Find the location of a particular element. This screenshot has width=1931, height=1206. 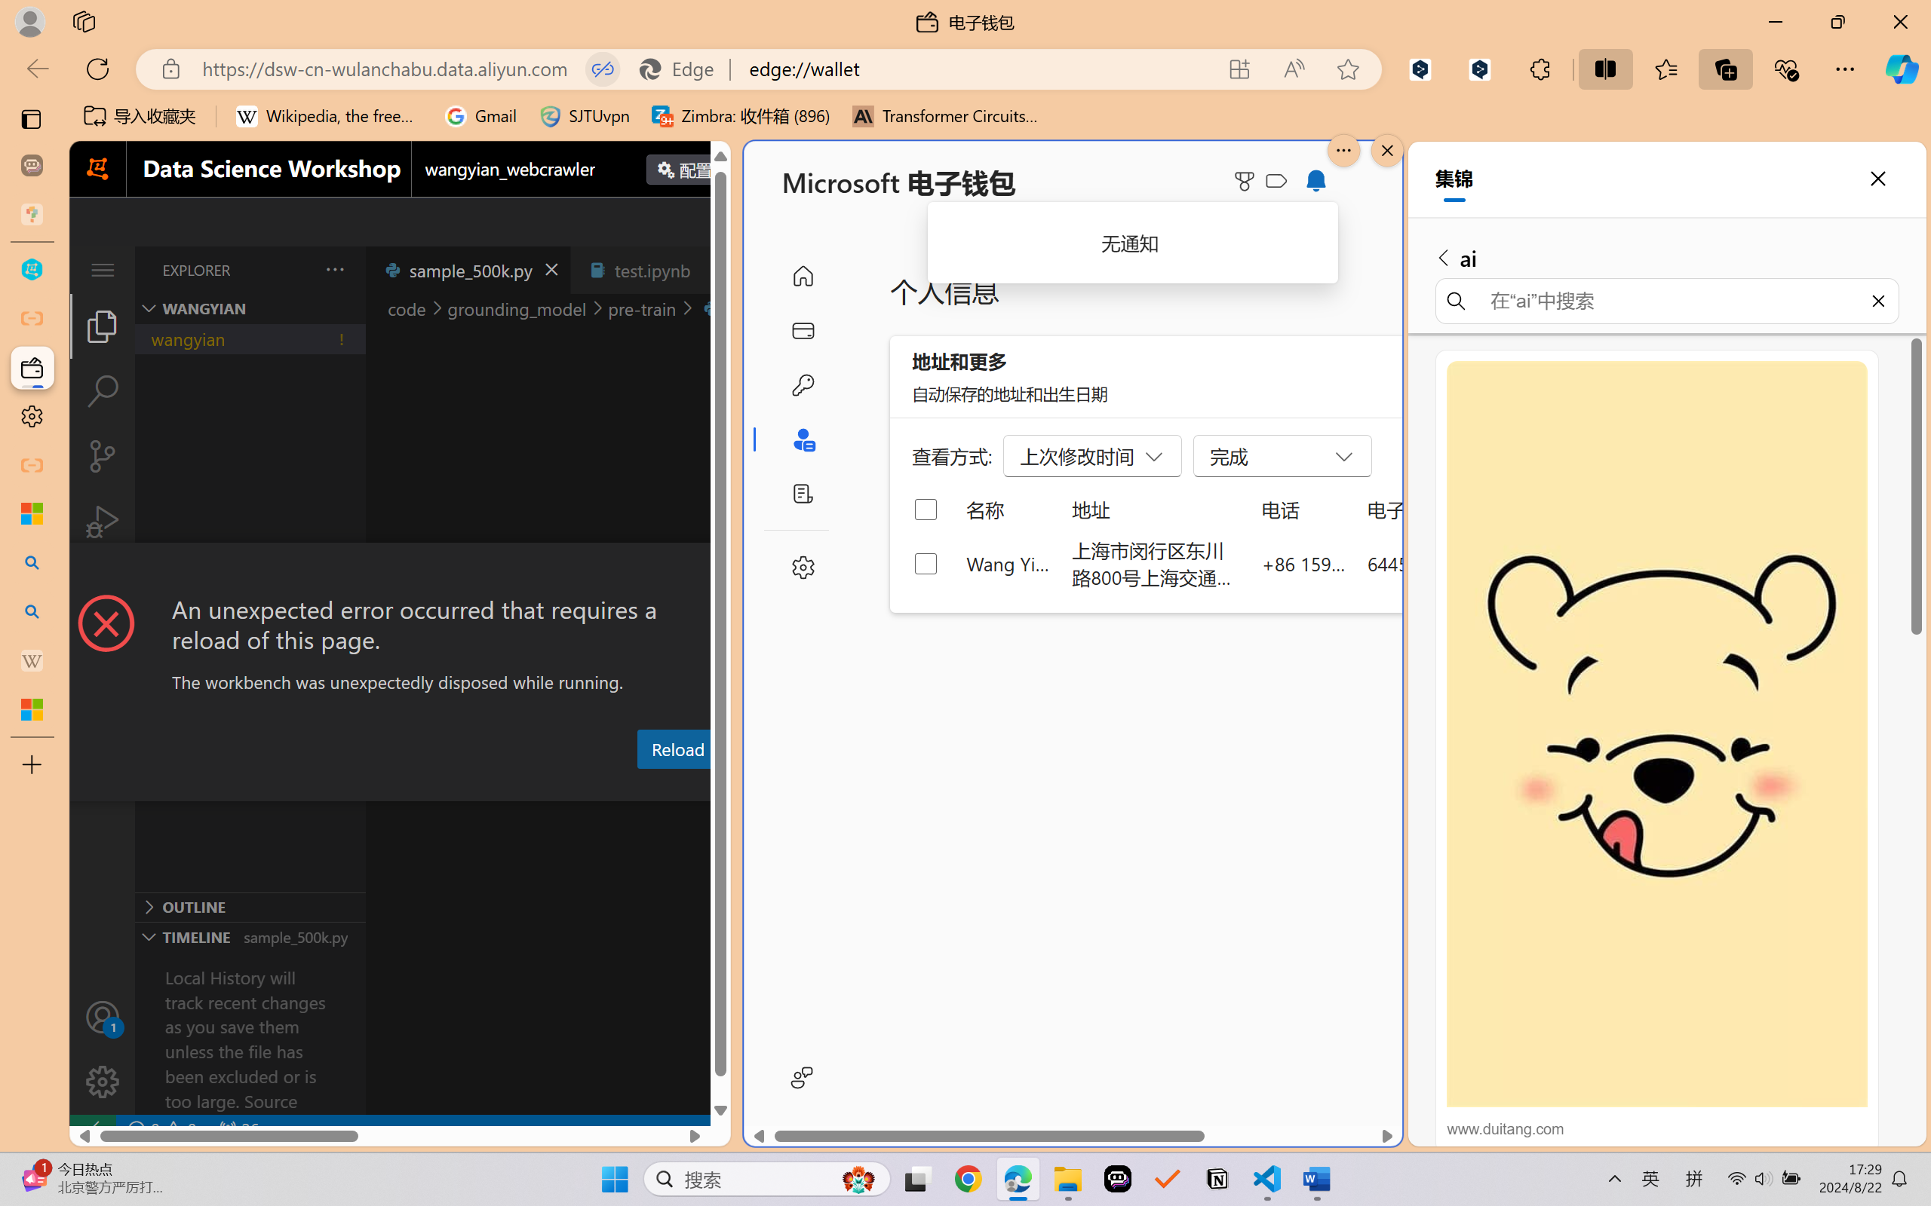

Edge is located at coordinates (684, 69).